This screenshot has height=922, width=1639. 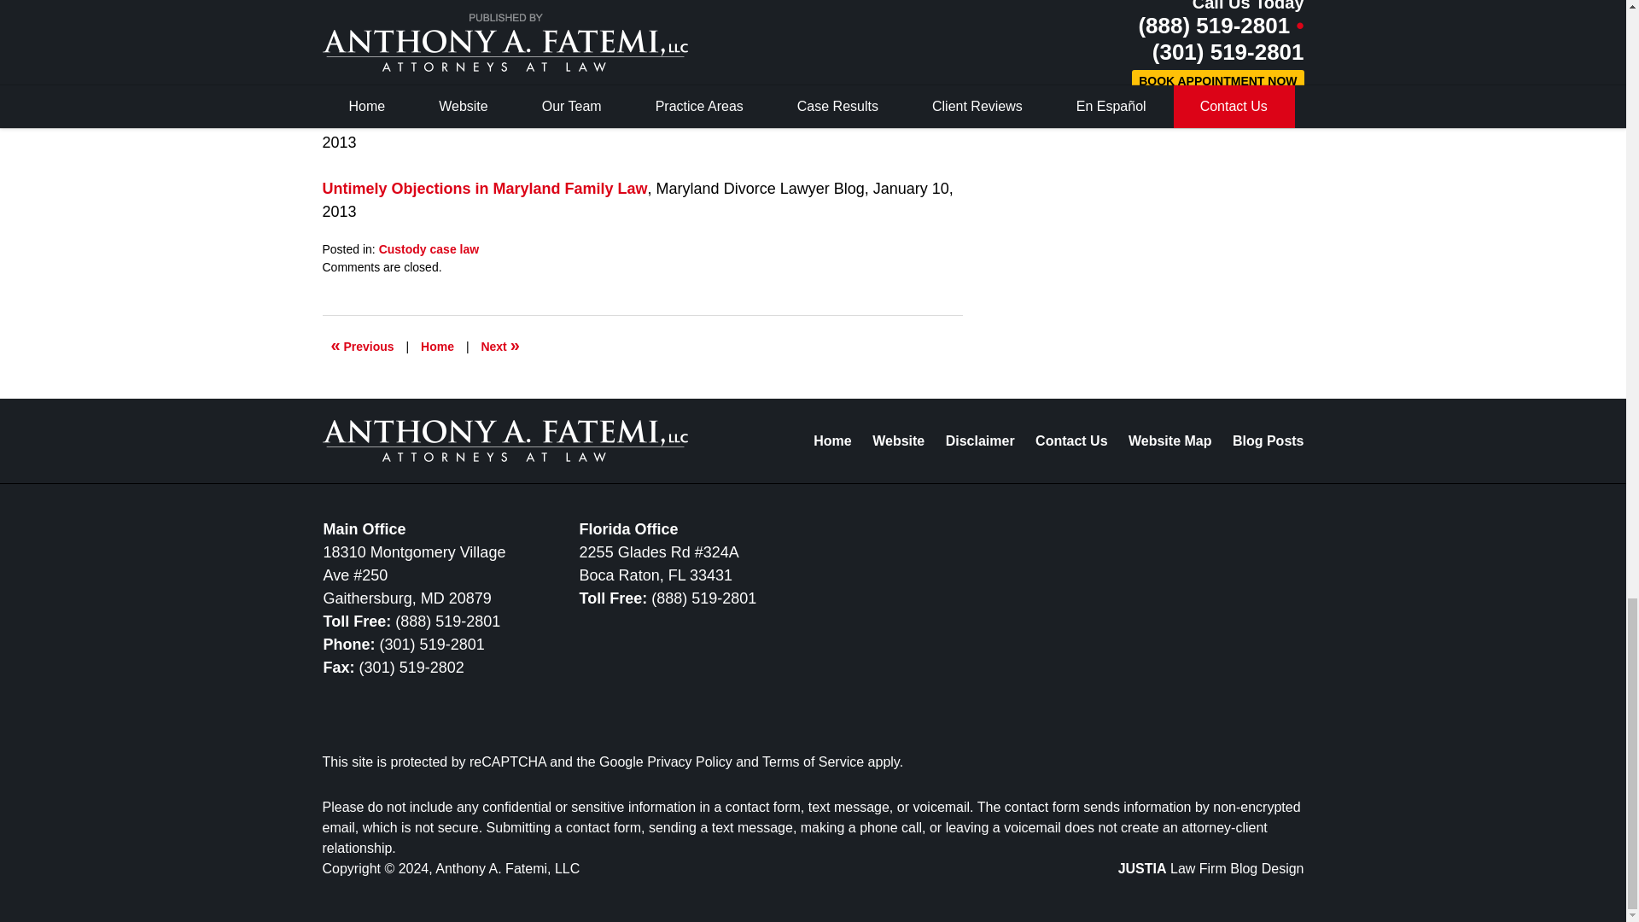 I want to click on Corporal Punishment in Maryland Family Law, so click(x=489, y=120).